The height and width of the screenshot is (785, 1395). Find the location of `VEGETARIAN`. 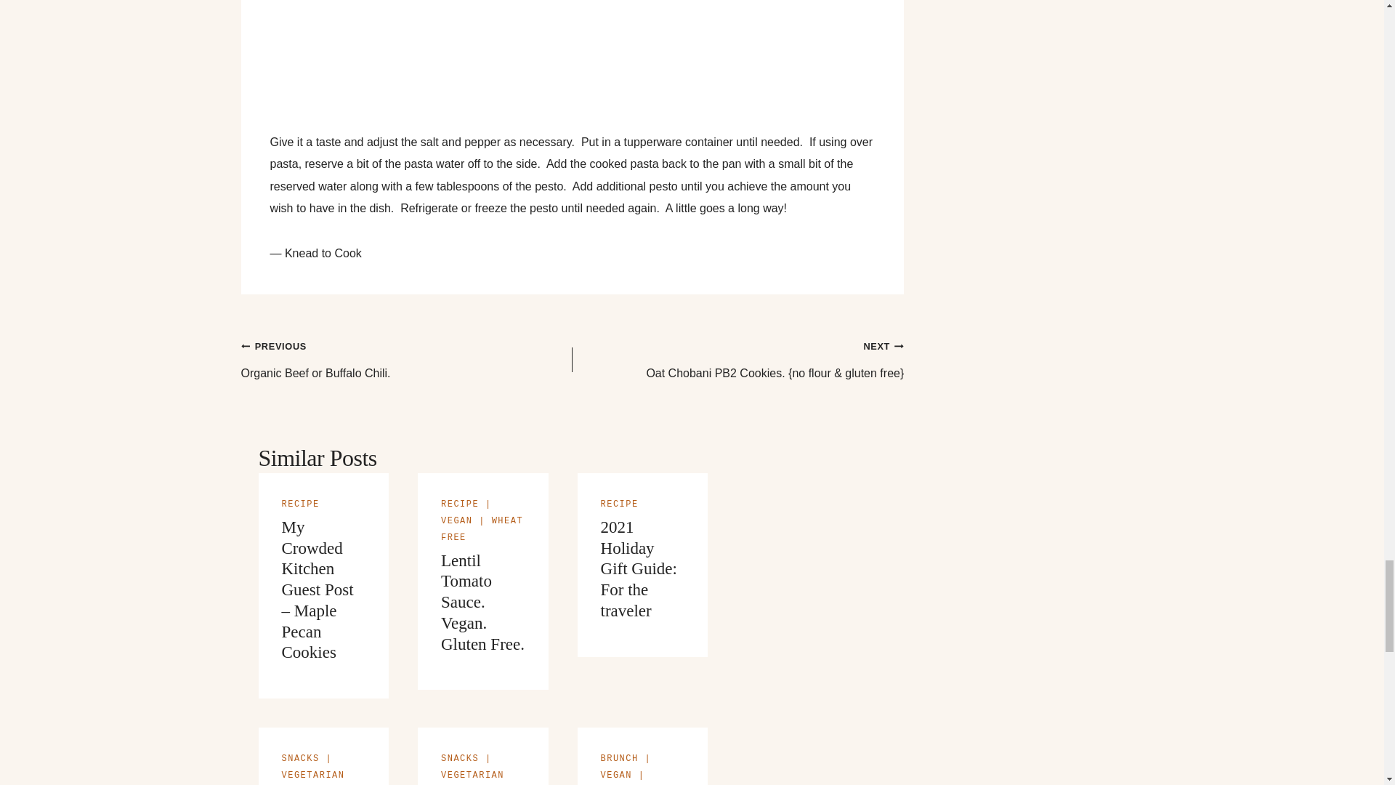

VEGETARIAN is located at coordinates (472, 775).